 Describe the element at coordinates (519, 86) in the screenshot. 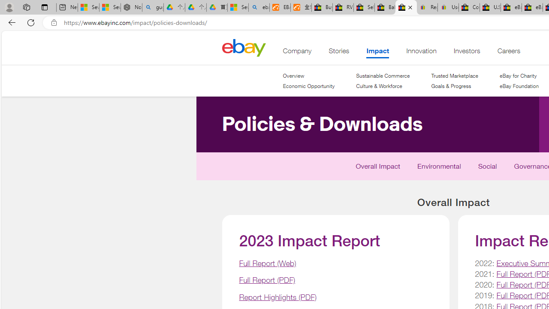

I see `eBay Foundation` at that location.